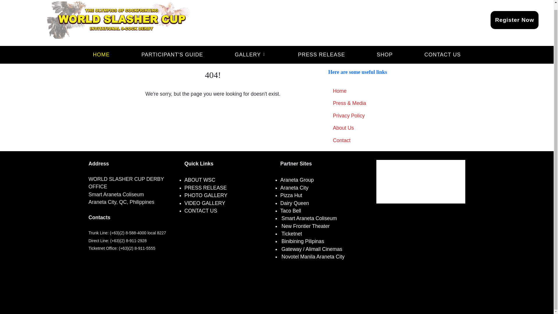 This screenshot has height=314, width=558. What do you see at coordinates (384, 55) in the screenshot?
I see `SHOP` at bounding box center [384, 55].